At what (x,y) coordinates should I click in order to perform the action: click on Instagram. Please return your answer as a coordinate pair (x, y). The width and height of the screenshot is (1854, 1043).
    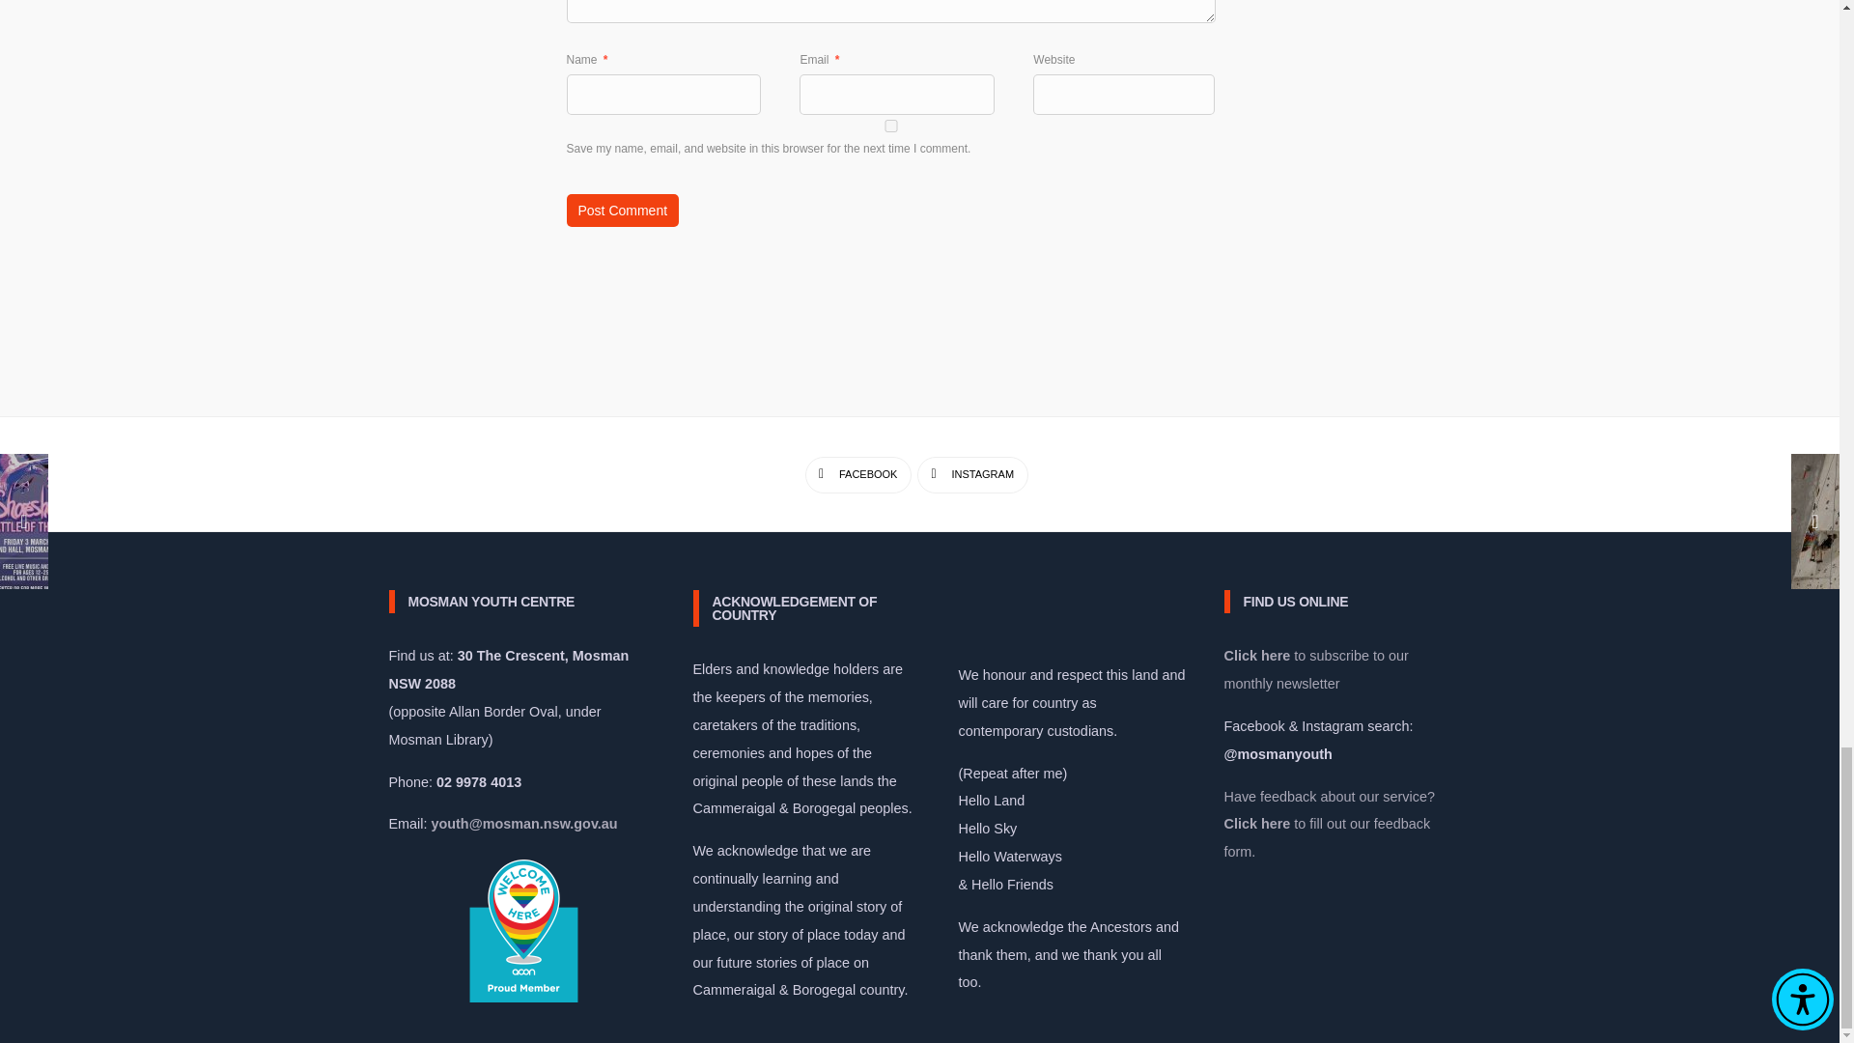
    Looking at the image, I should click on (973, 475).